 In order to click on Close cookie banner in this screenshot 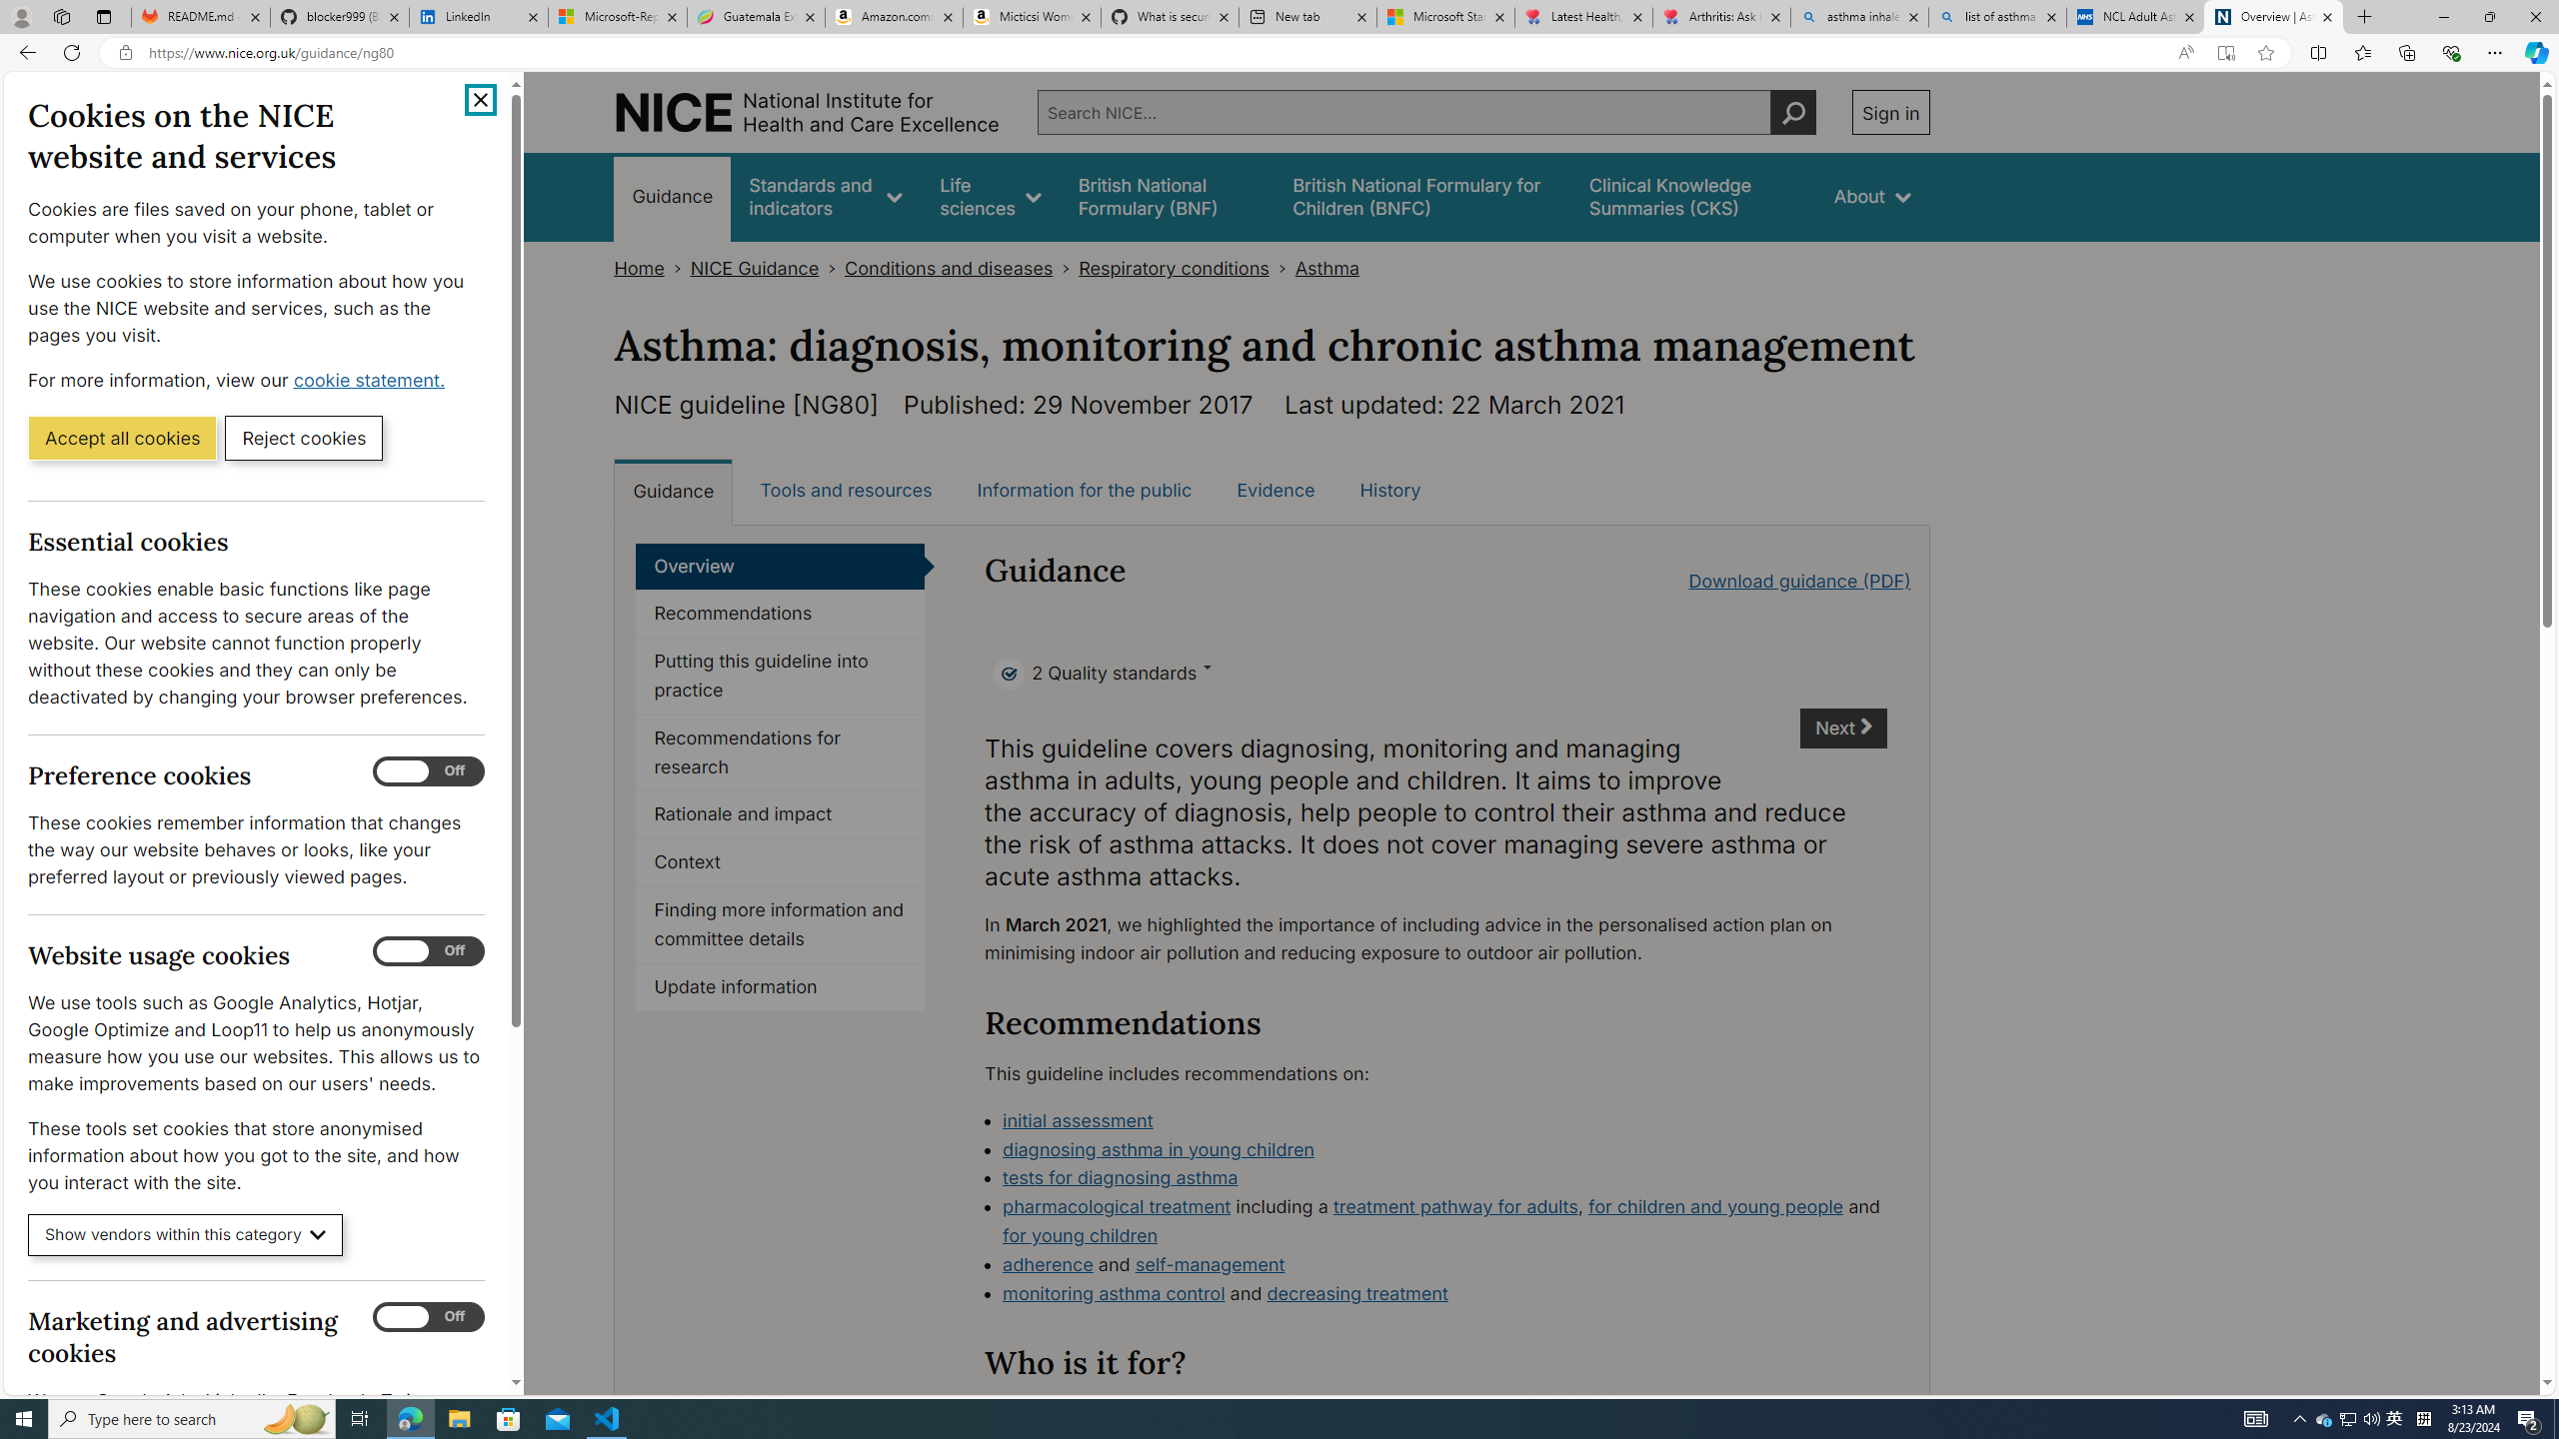, I will do `click(481, 100)`.